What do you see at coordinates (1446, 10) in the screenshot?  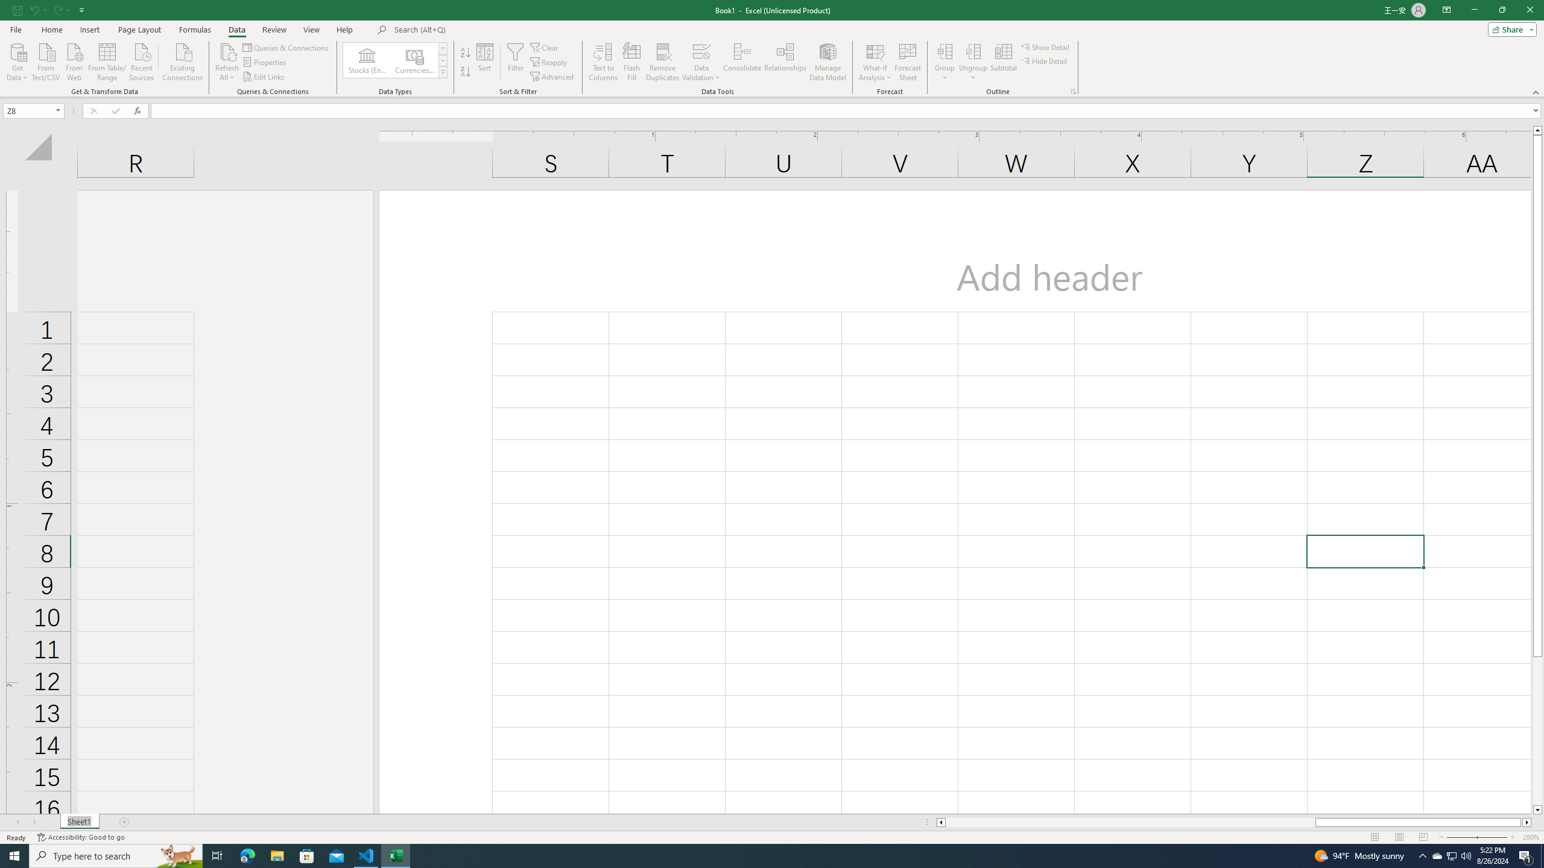 I see `Ribbon Display Options` at bounding box center [1446, 10].